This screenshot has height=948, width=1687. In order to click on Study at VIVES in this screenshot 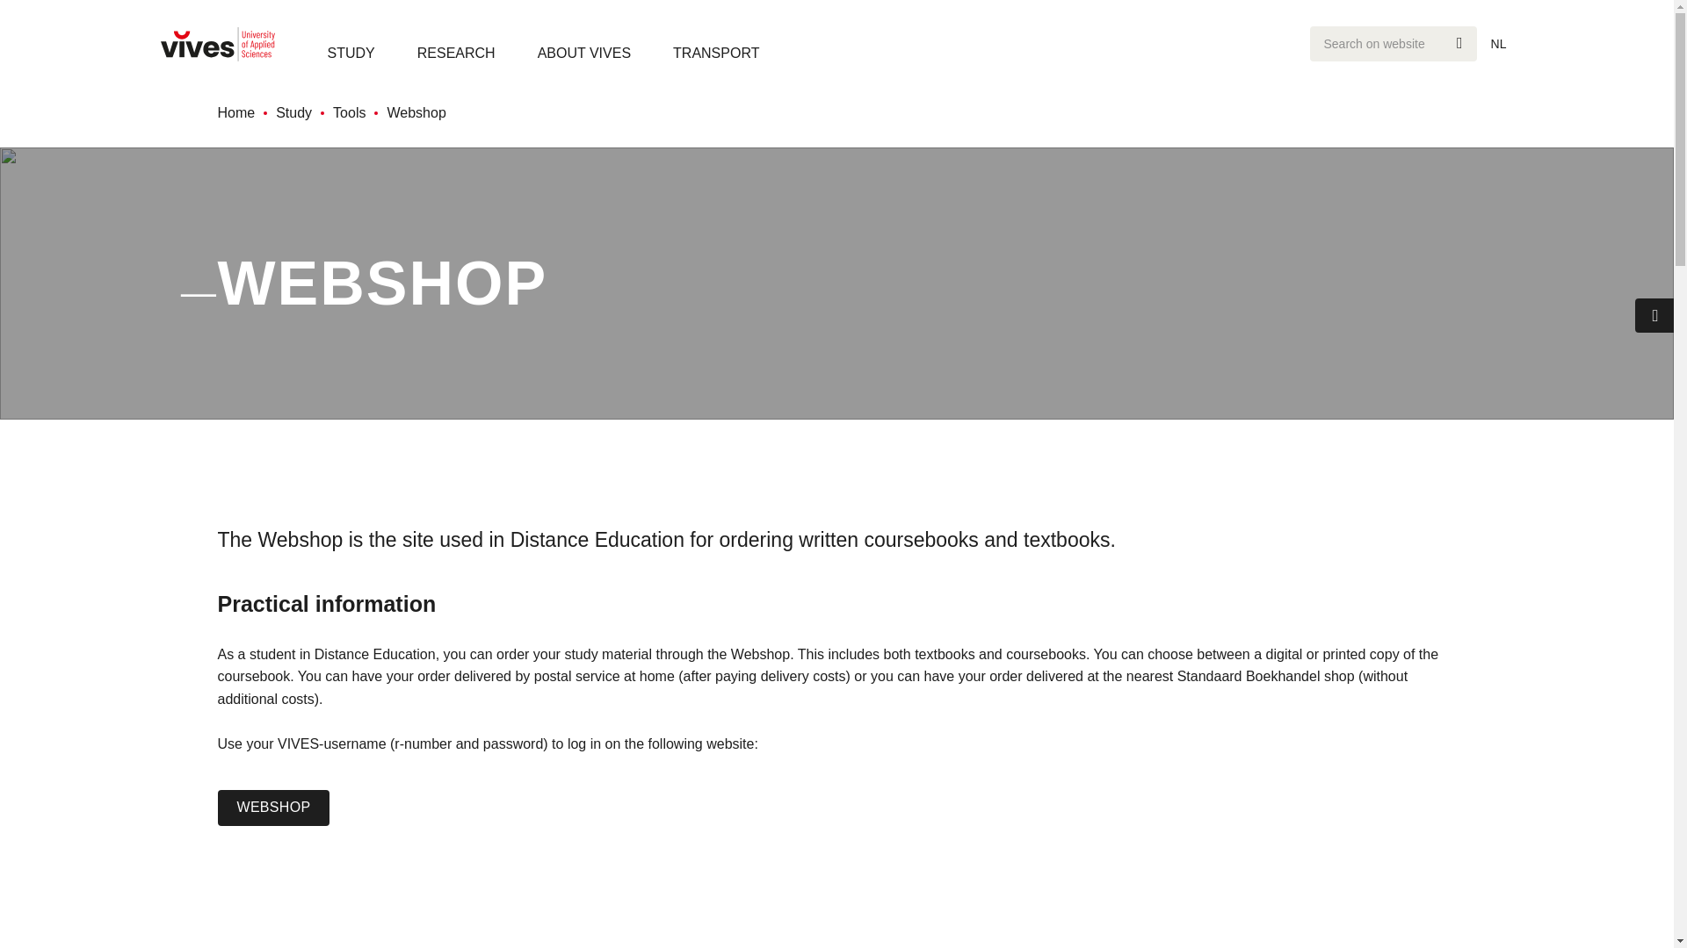, I will do `click(351, 53)`.